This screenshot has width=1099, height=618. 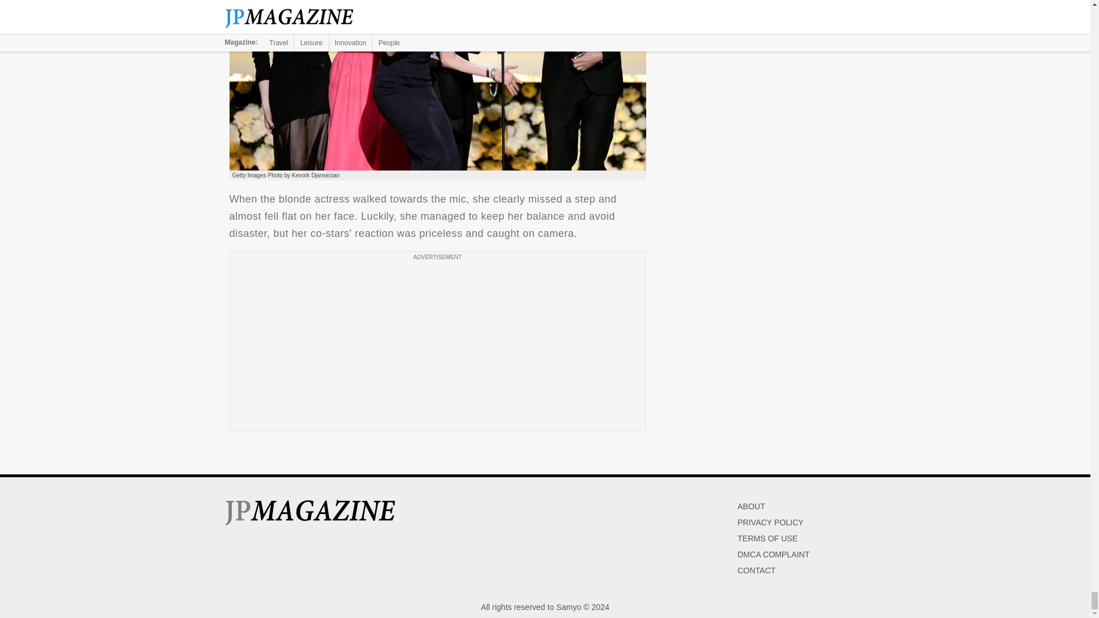 I want to click on DMCA COMPLAINT, so click(x=773, y=554).